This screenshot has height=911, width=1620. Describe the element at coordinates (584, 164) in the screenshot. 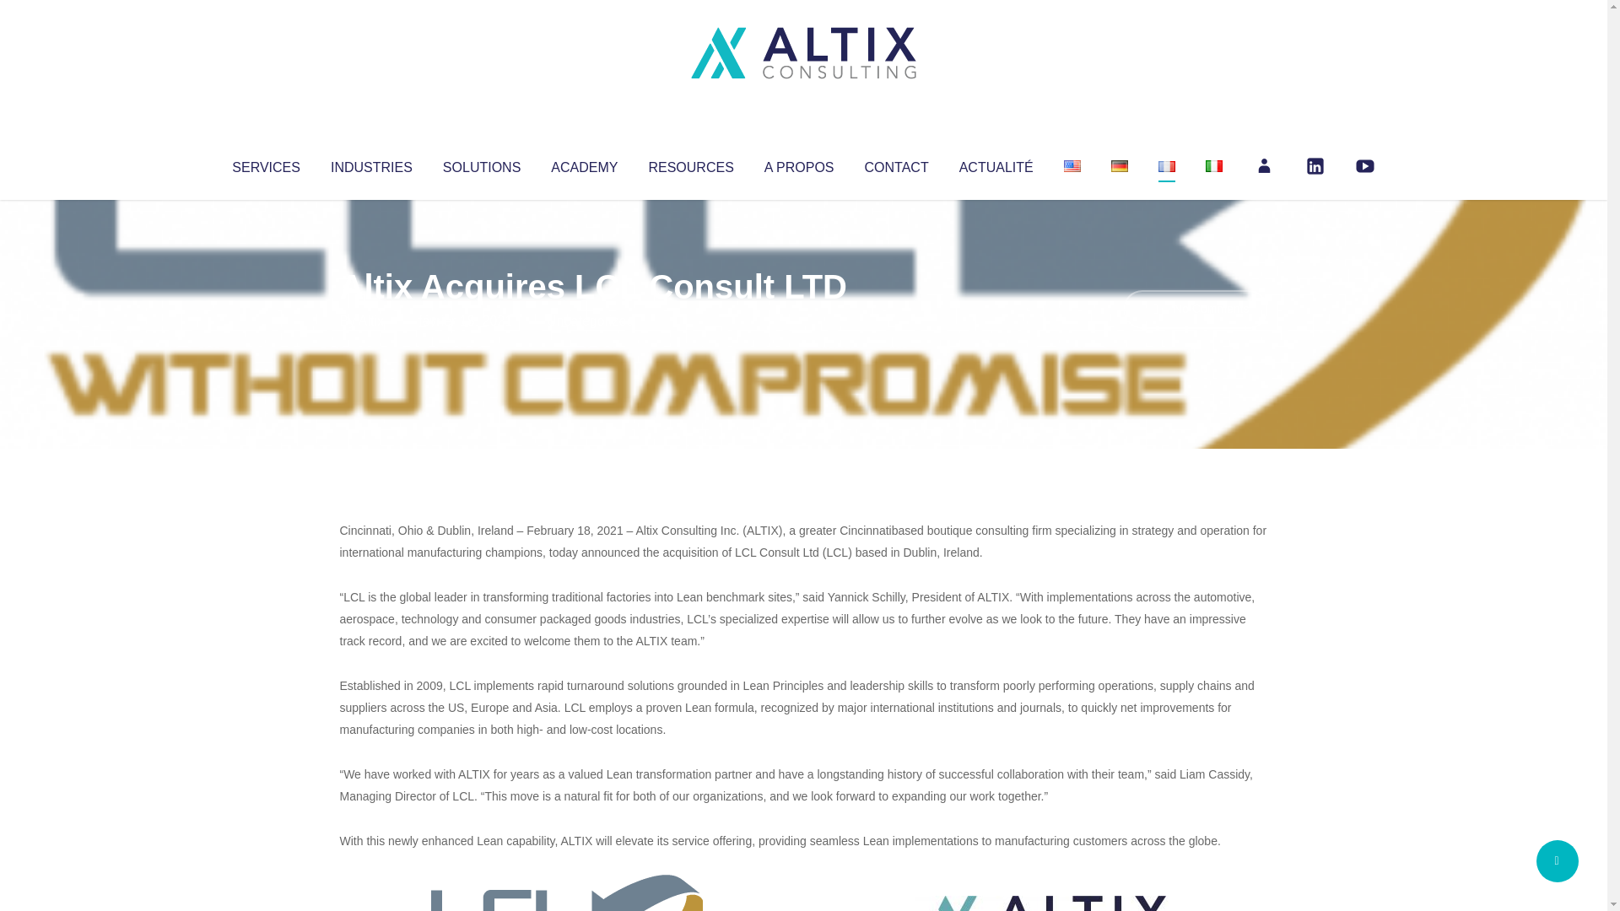

I see `ACADEMY` at that location.